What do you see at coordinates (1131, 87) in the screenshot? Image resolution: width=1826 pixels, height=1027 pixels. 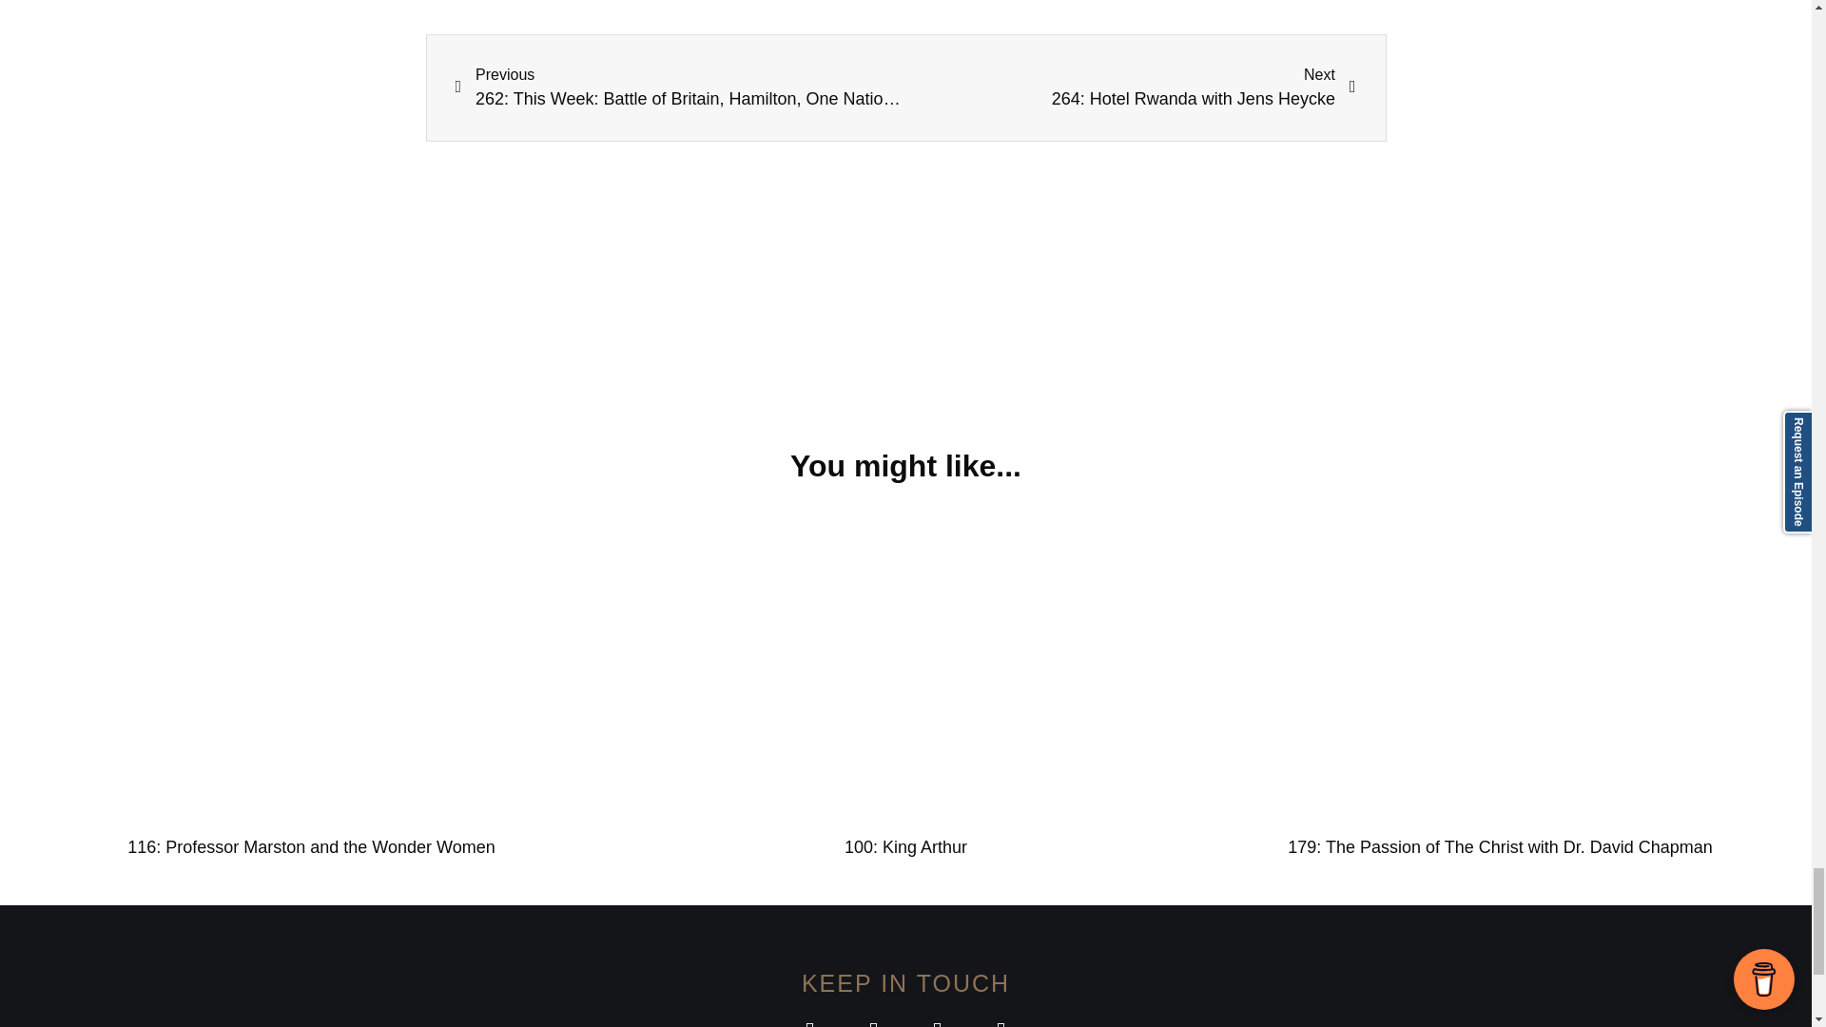 I see `100: King Arthur` at bounding box center [1131, 87].